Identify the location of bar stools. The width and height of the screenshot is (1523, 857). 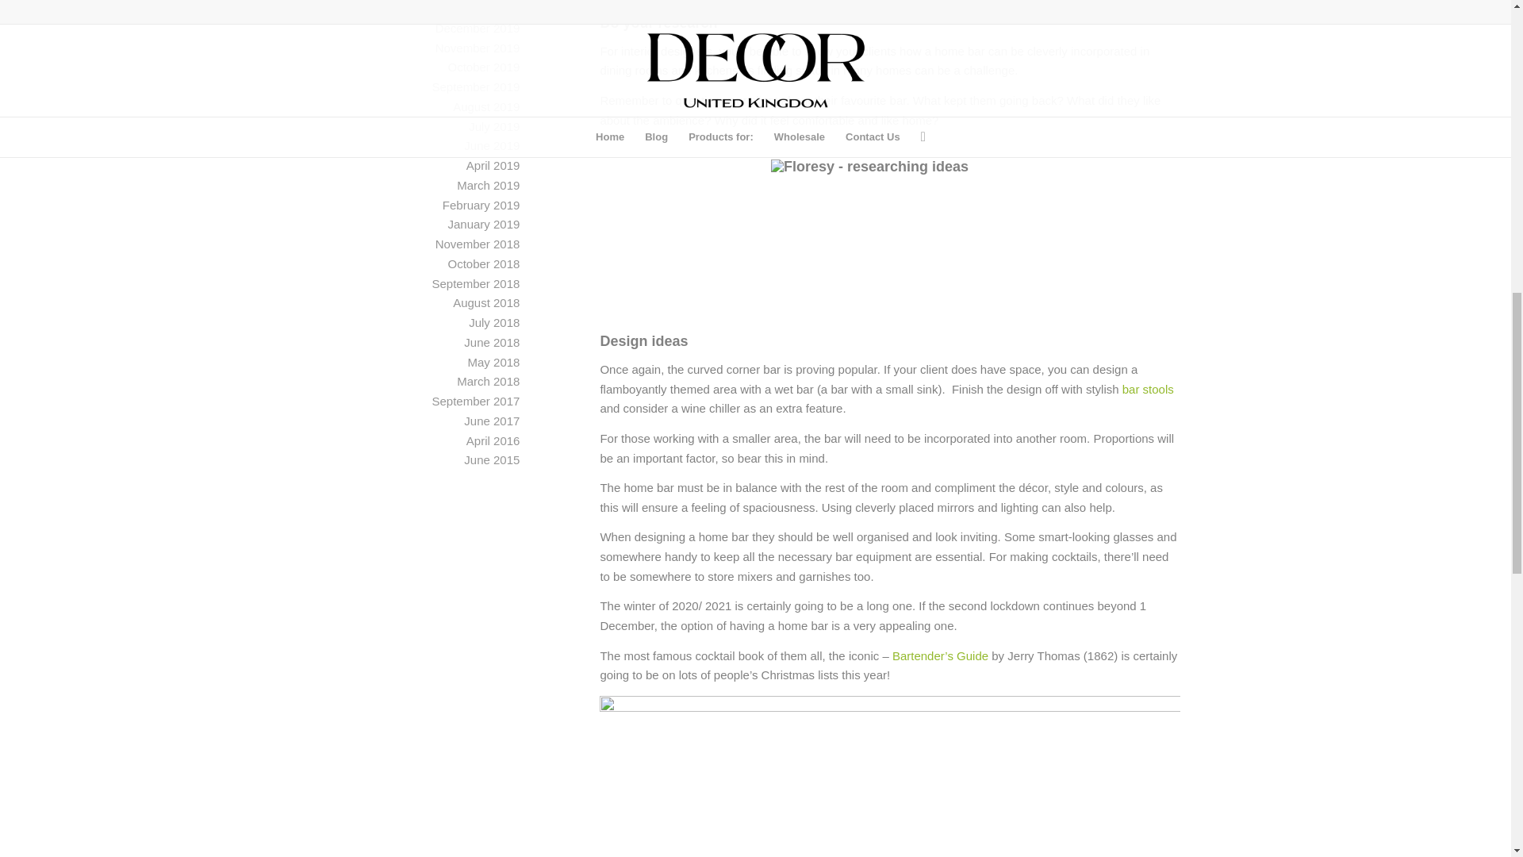
(1149, 389).